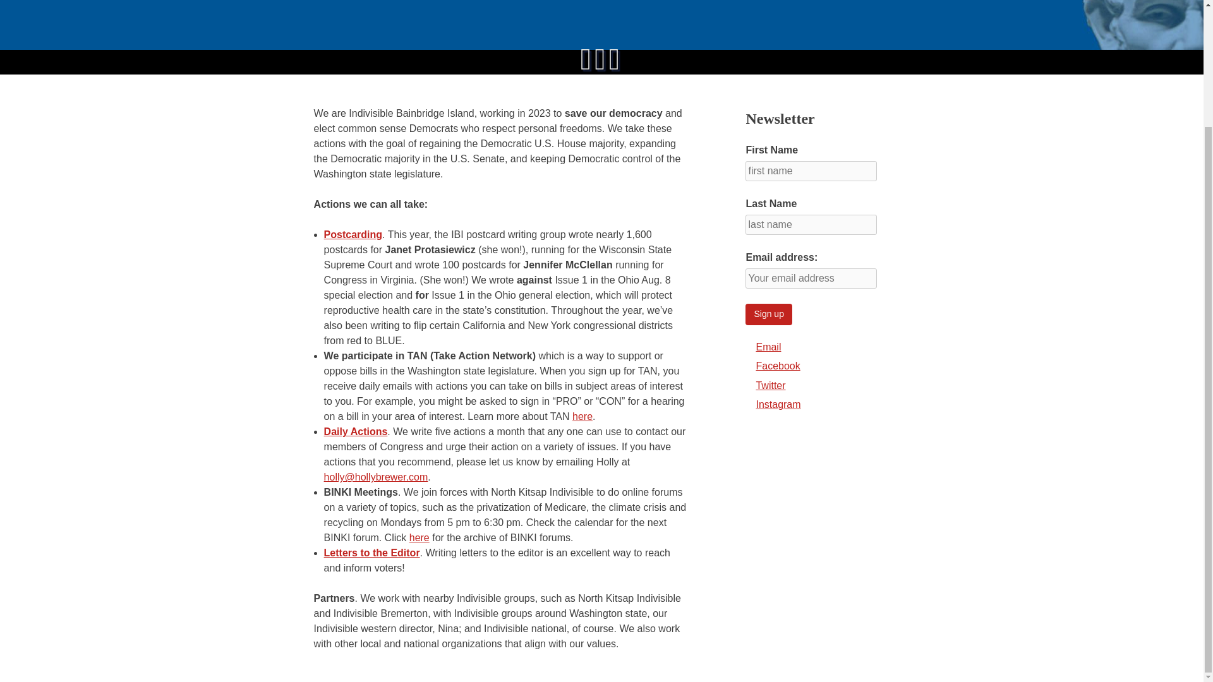 The width and height of the screenshot is (1213, 682). What do you see at coordinates (768, 347) in the screenshot?
I see `Email` at bounding box center [768, 347].